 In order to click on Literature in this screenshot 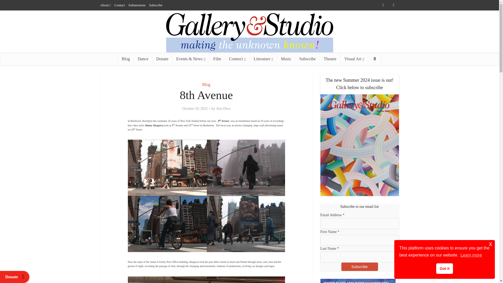, I will do `click(263, 59)`.